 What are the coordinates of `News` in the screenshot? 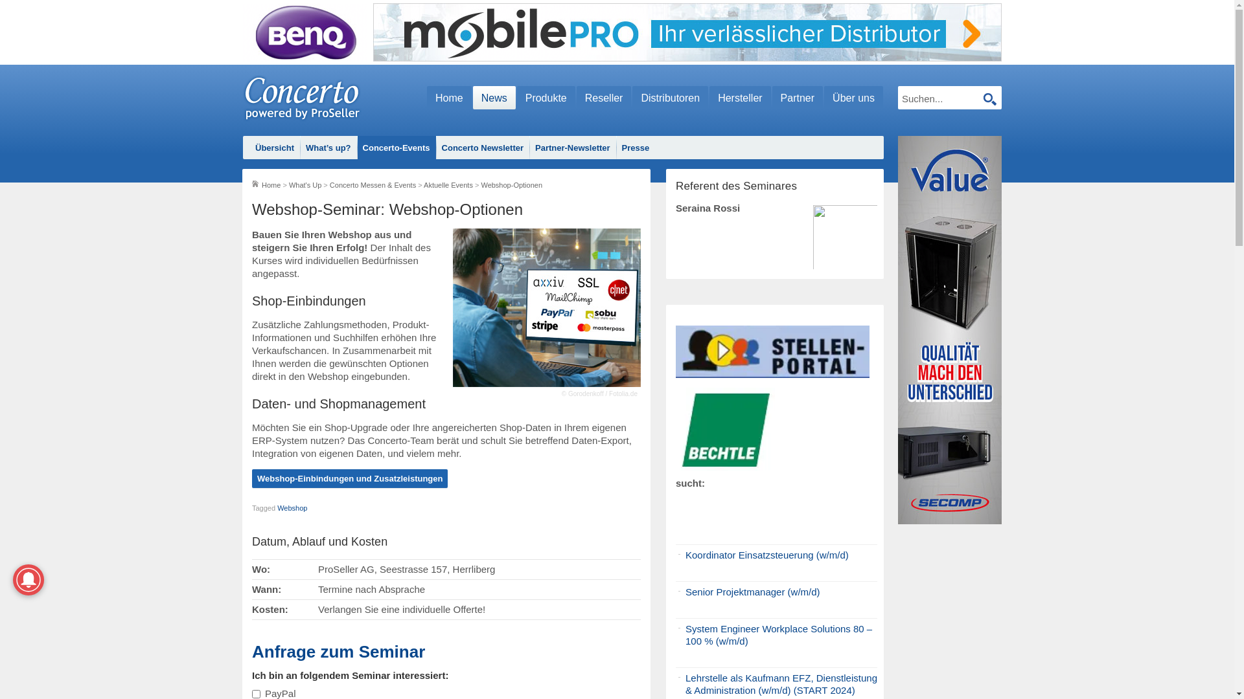 It's located at (494, 98).